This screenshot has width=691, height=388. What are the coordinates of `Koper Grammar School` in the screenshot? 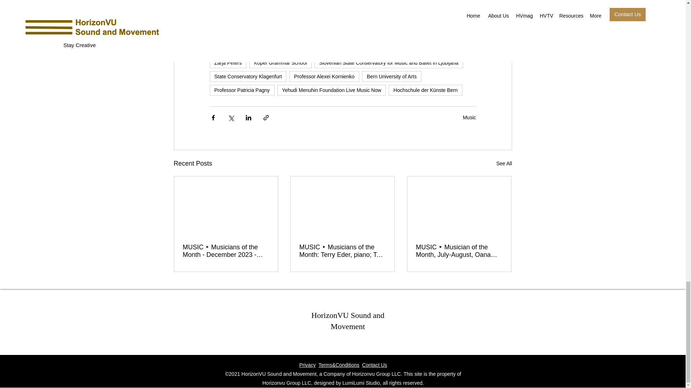 It's located at (280, 63).